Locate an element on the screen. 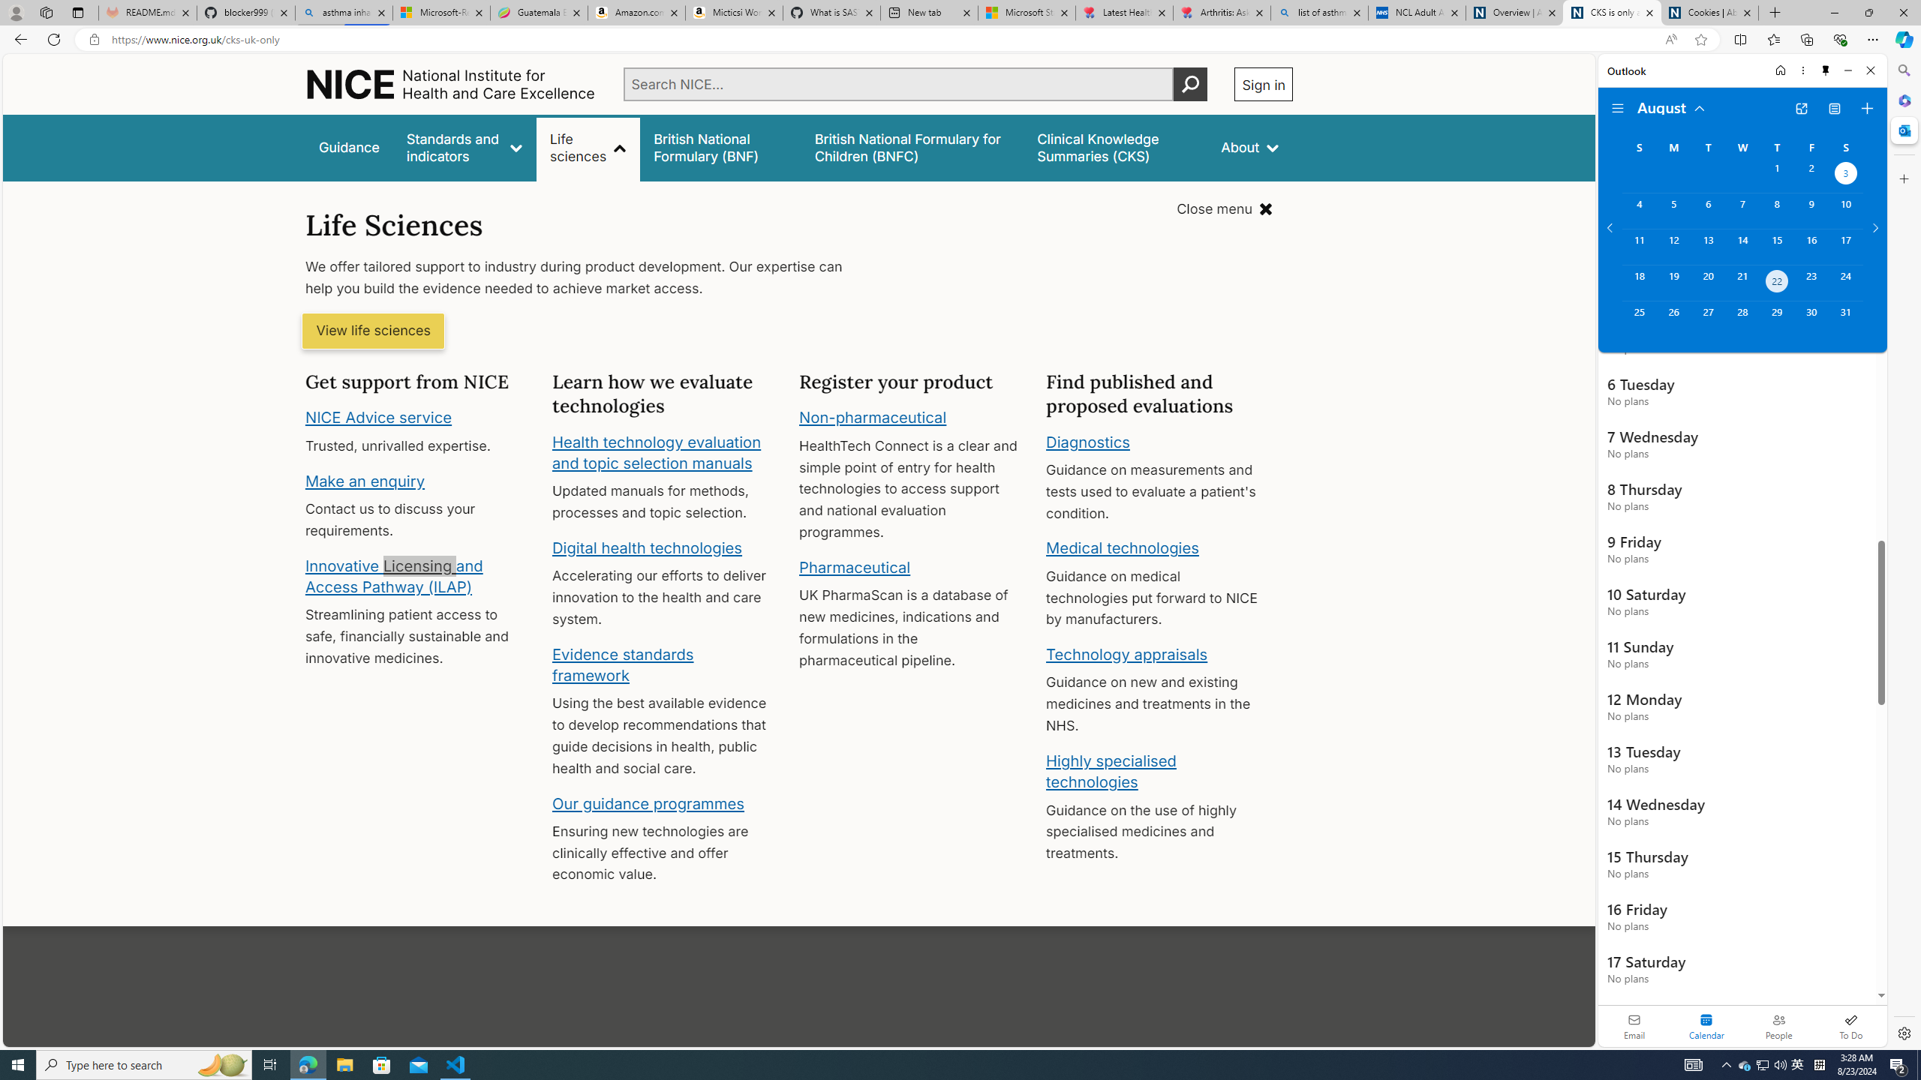 The width and height of the screenshot is (1921, 1080). Wednesday, August 14, 2024.  is located at coordinates (1742, 246).